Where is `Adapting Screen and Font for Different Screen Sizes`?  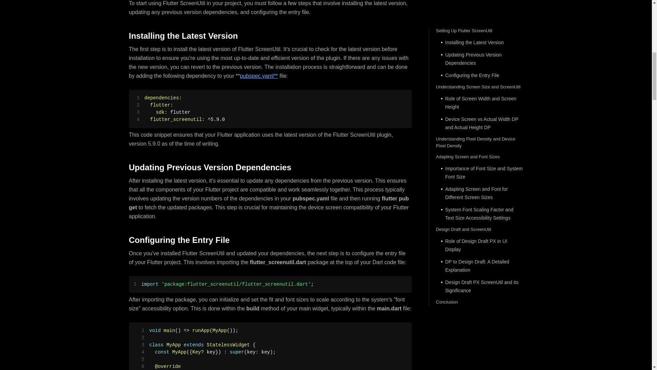 Adapting Screen and Font for Different Screen Sizes is located at coordinates (479, 84).